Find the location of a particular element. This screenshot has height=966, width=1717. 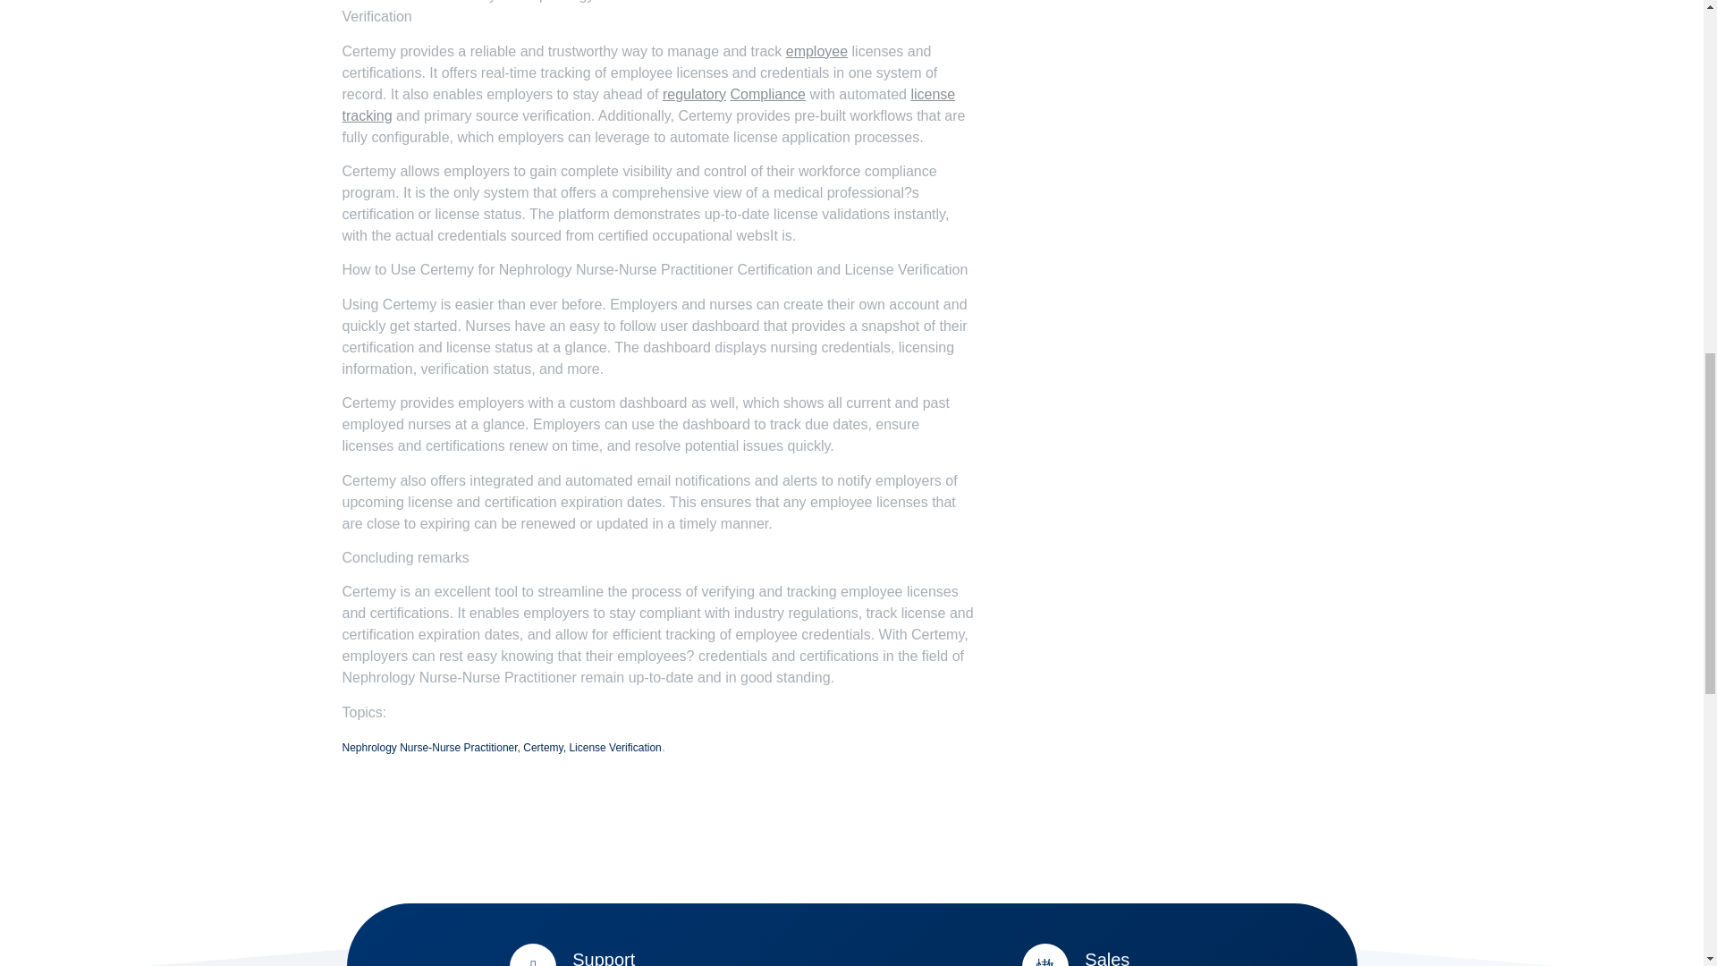

employee is located at coordinates (817, 50).